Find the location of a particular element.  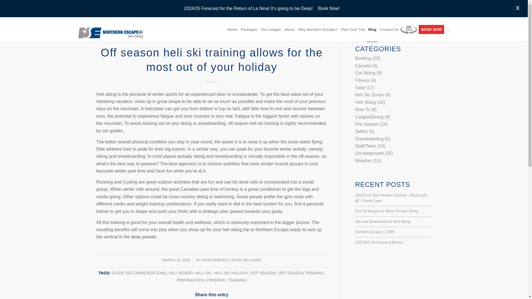

Why Northern Escape? is located at coordinates (318, 29).